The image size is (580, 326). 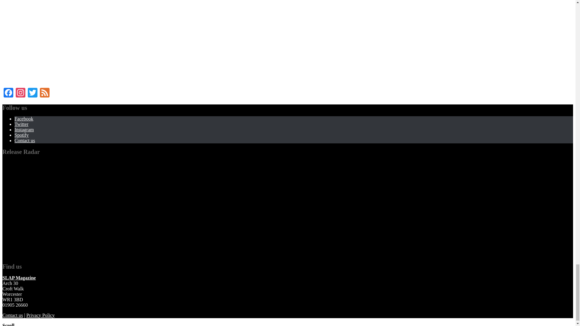 I want to click on Privacy Policy, so click(x=40, y=315).